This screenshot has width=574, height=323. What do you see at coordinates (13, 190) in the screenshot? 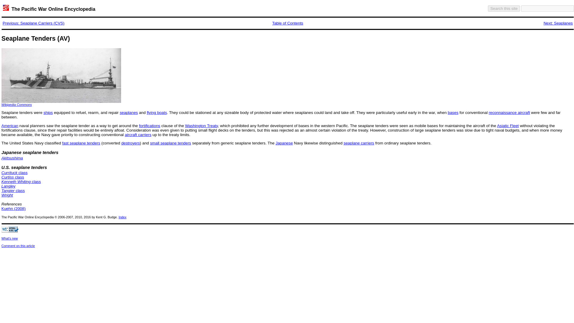
I see `Tangier class` at bounding box center [13, 190].